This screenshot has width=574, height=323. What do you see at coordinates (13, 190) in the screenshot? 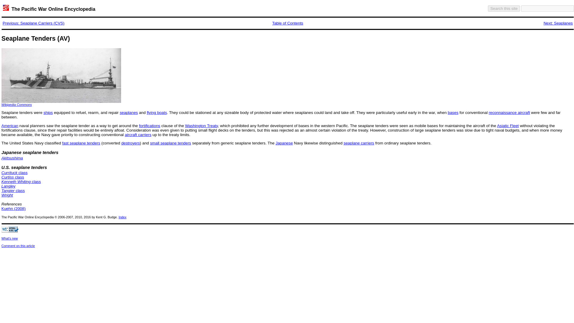
I see `Tangier class` at bounding box center [13, 190].